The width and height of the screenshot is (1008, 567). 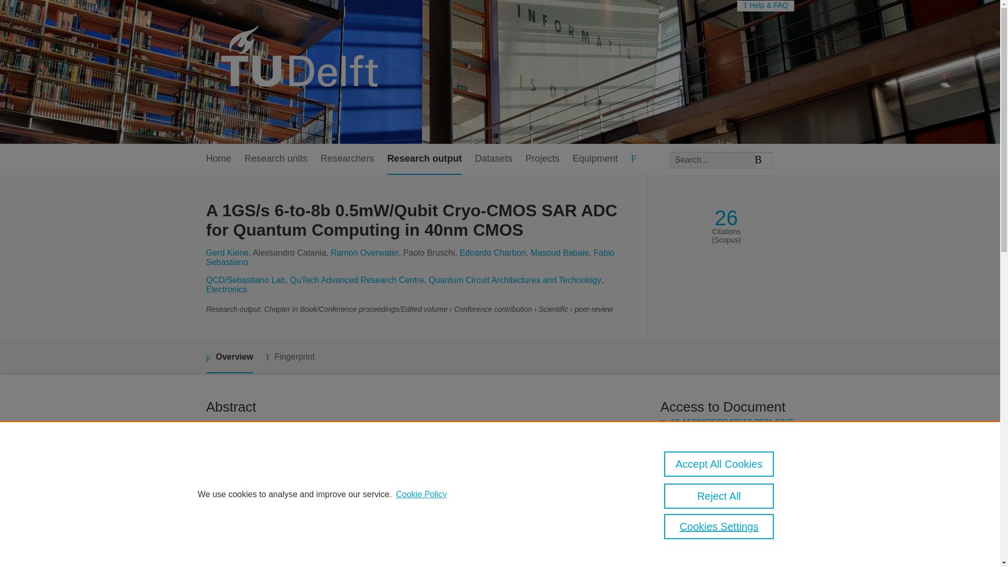 What do you see at coordinates (227, 253) in the screenshot?
I see `Gerd Kiene` at bounding box center [227, 253].